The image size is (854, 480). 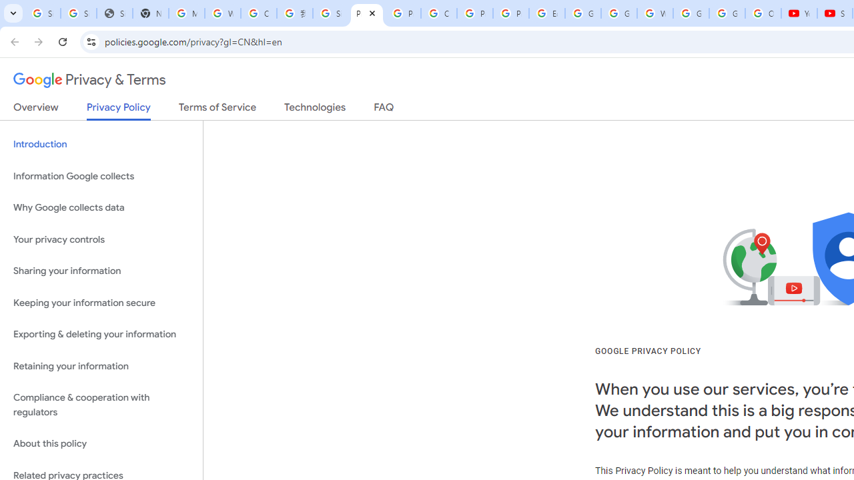 What do you see at coordinates (101, 335) in the screenshot?
I see `Exporting & deleting your information` at bounding box center [101, 335].